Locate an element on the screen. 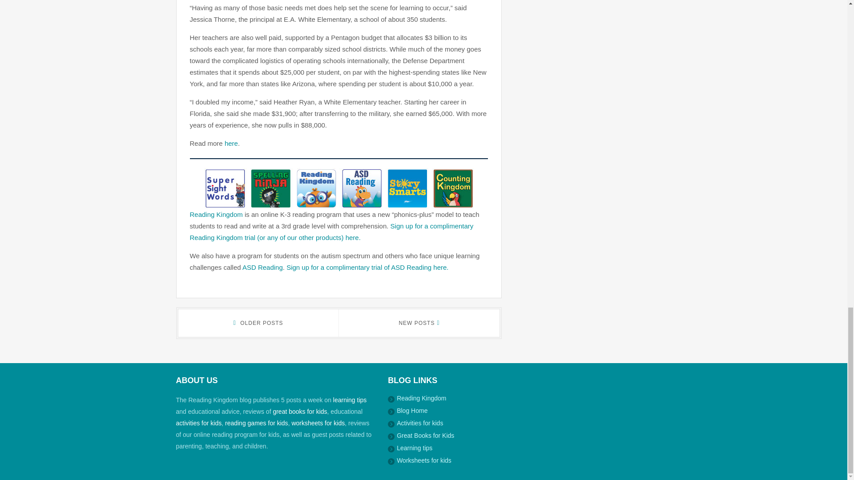 This screenshot has height=480, width=854. great books for kids is located at coordinates (300, 412).